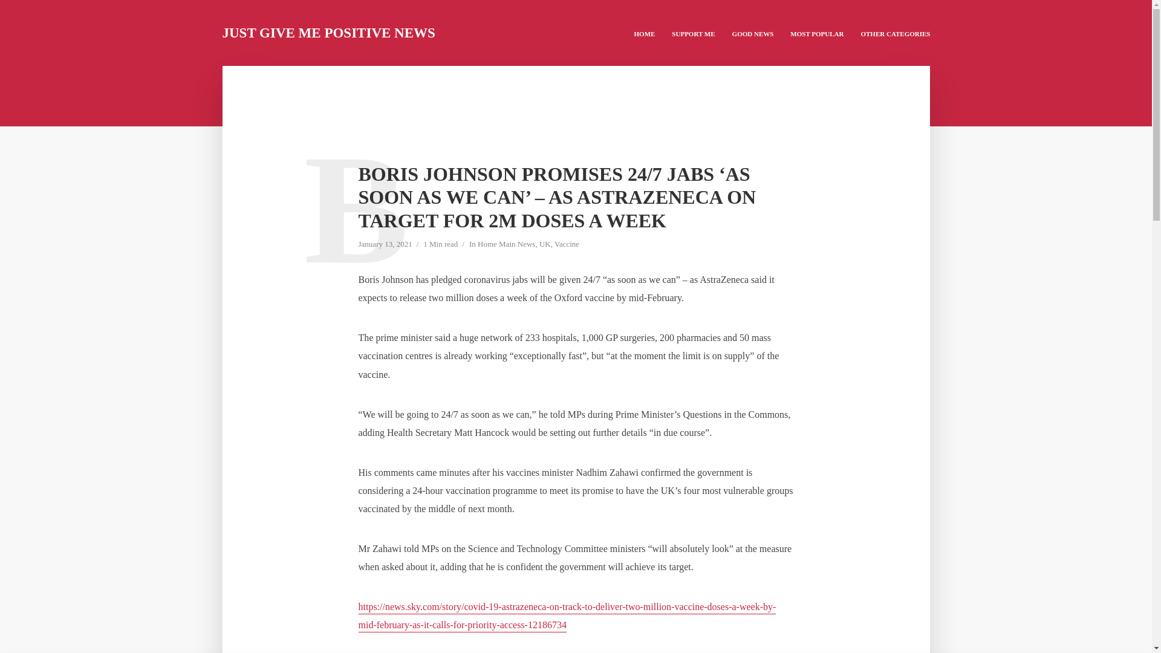 Image resolution: width=1161 pixels, height=653 pixels. Describe the element at coordinates (567, 245) in the screenshot. I see `Vaccine` at that location.